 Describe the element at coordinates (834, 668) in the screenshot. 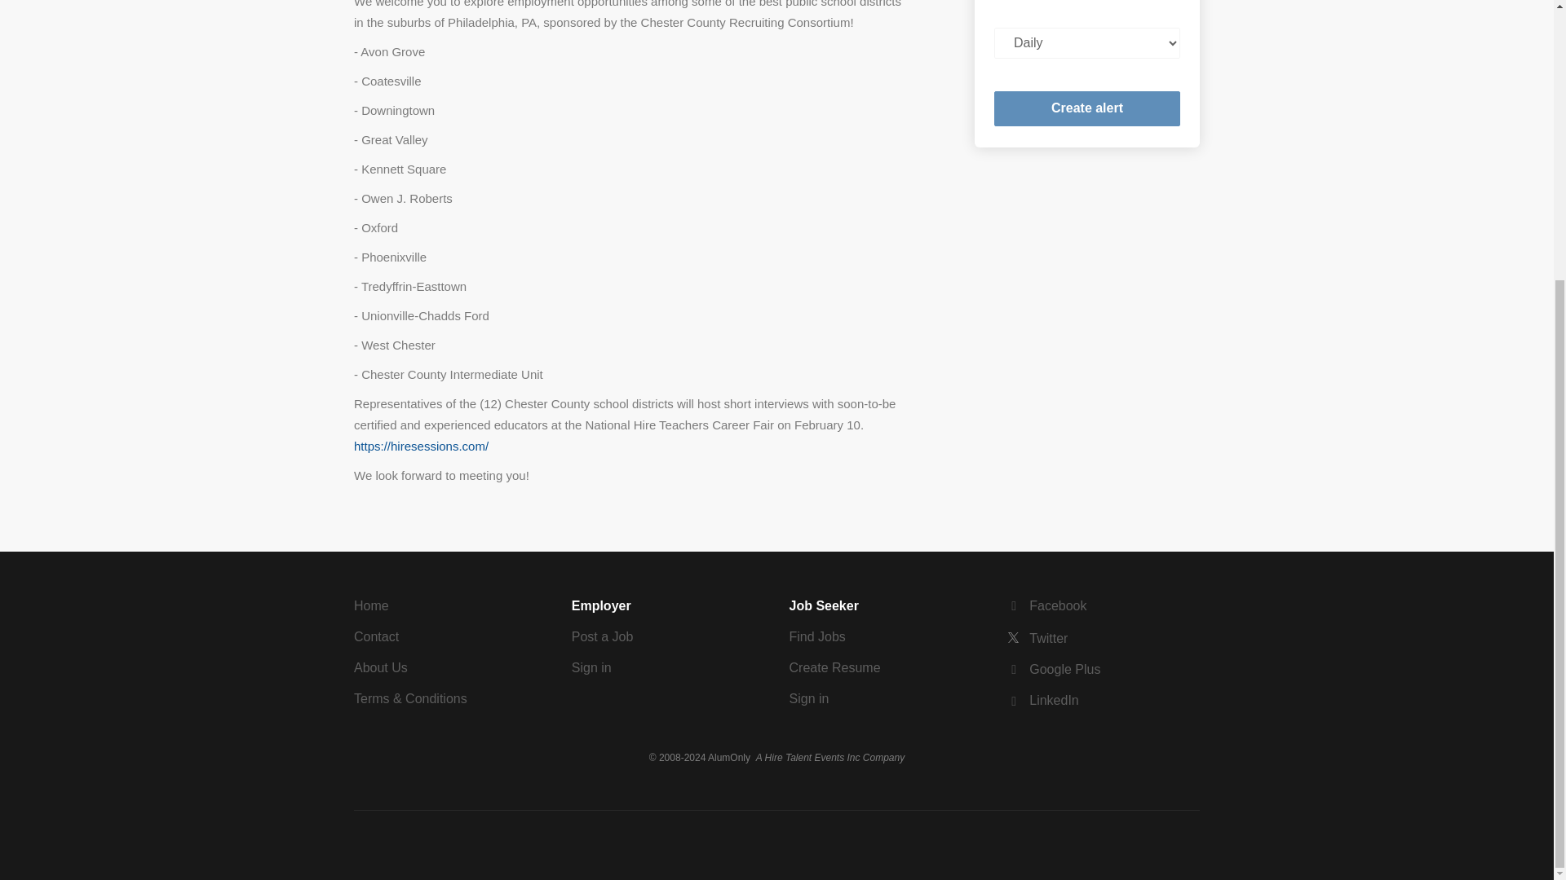

I see `Create Resume` at that location.